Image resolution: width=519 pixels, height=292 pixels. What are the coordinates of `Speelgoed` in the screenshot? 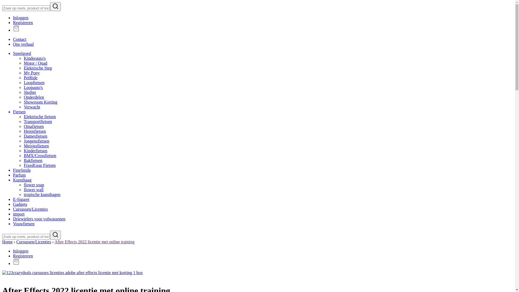 It's located at (22, 54).